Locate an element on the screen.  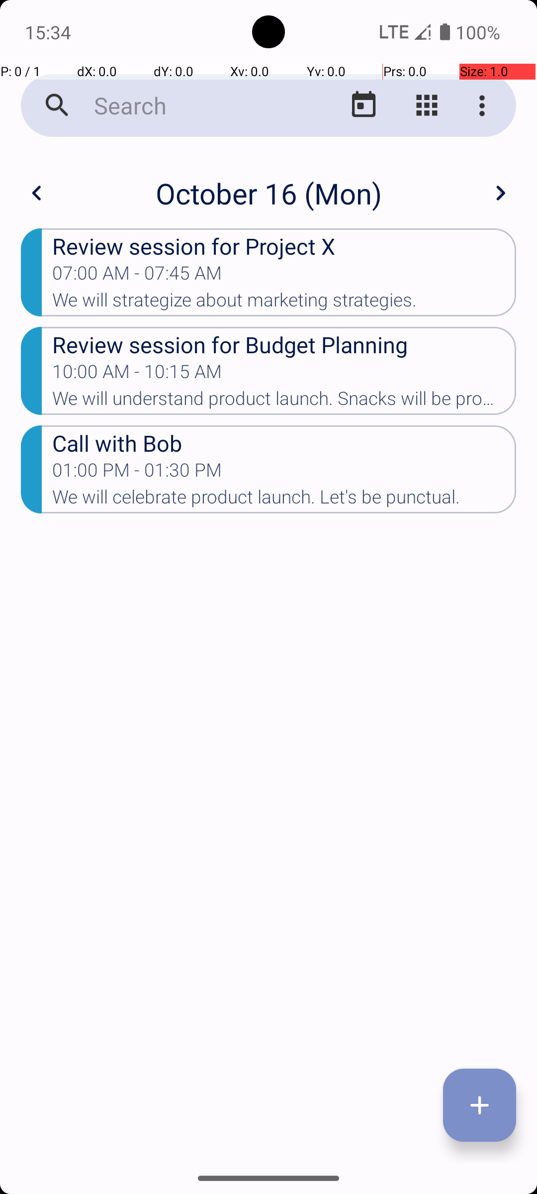
10:00 AM - 10:15 AM is located at coordinates (137, 375).